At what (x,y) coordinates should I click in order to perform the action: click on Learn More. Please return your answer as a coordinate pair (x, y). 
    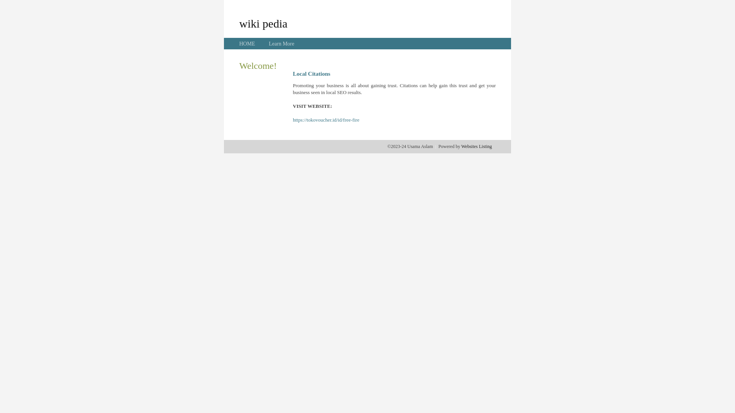
    Looking at the image, I should click on (281, 44).